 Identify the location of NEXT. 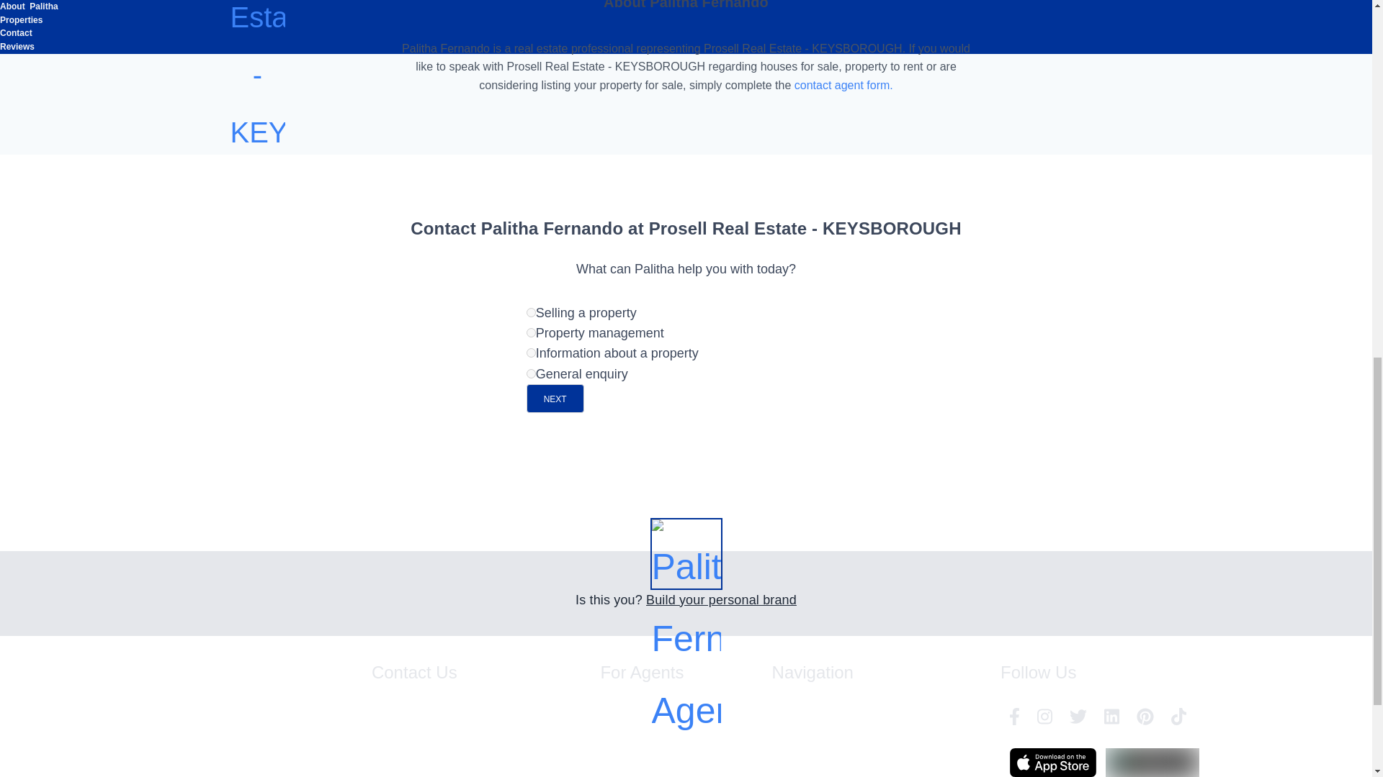
(555, 398).